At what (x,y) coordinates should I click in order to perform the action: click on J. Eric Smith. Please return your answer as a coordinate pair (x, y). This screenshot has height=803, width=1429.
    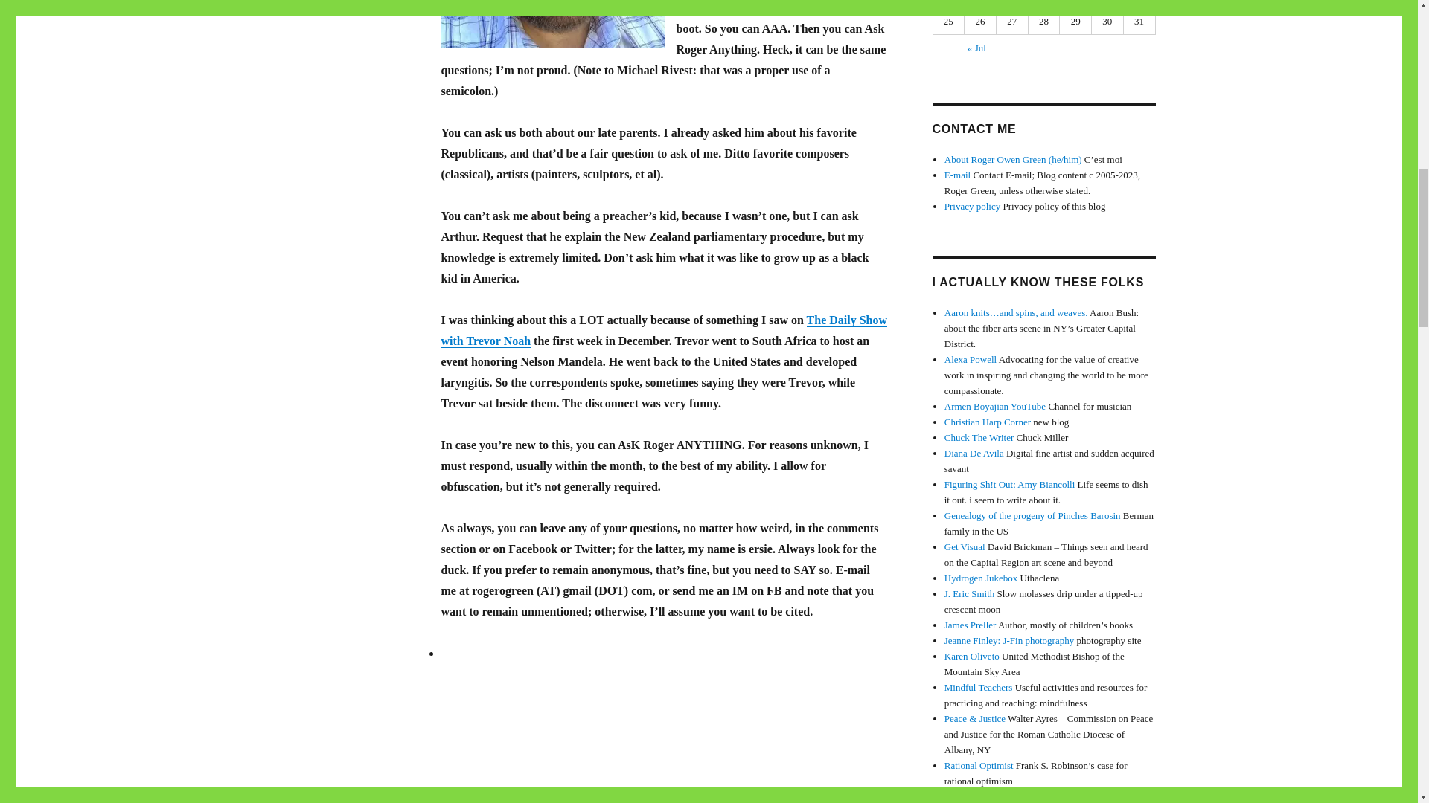
    Looking at the image, I should click on (969, 593).